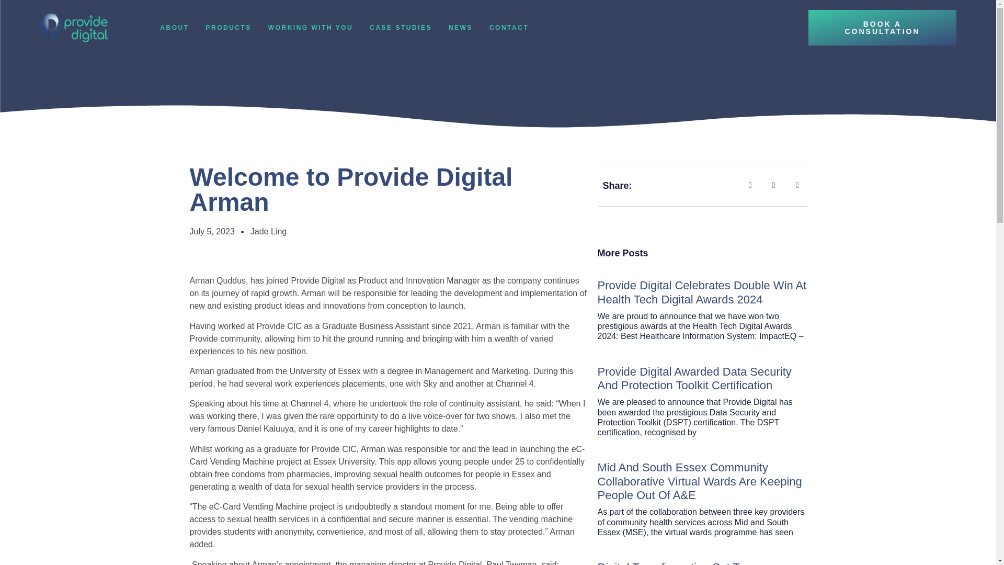  What do you see at coordinates (174, 28) in the screenshot?
I see `ABOUT` at bounding box center [174, 28].